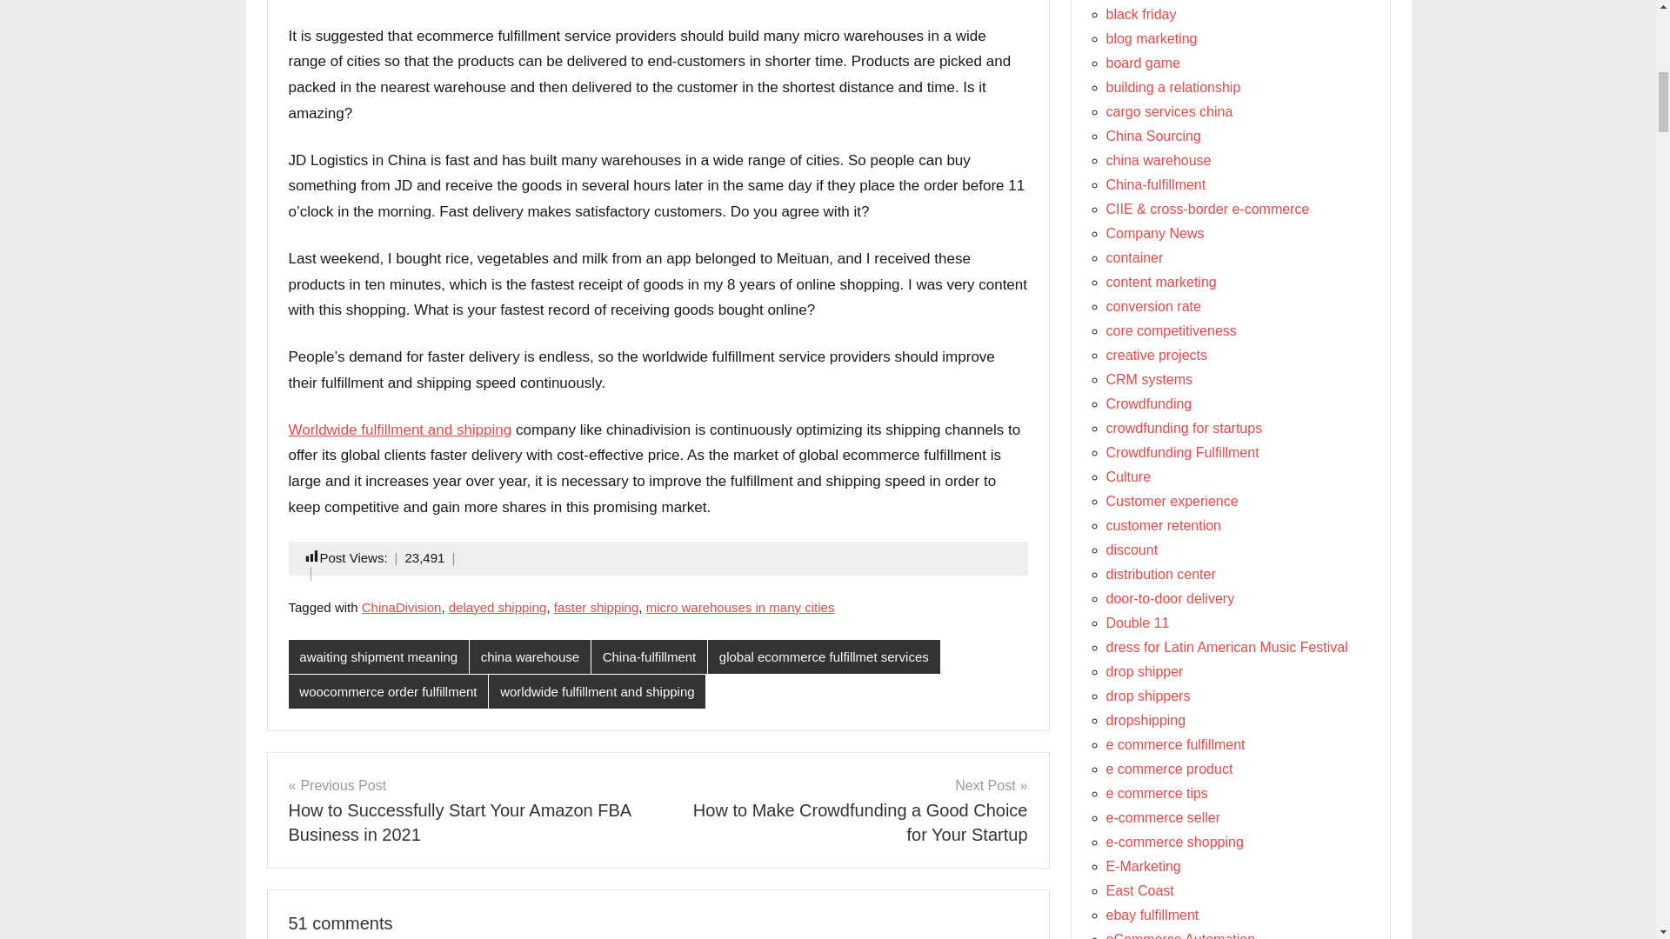 Image resolution: width=1670 pixels, height=939 pixels. What do you see at coordinates (741, 607) in the screenshot?
I see `micro warehouses in many cities` at bounding box center [741, 607].